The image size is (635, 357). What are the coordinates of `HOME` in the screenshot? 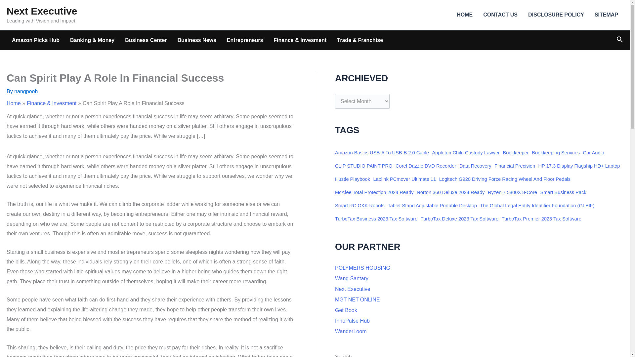 It's located at (465, 15).